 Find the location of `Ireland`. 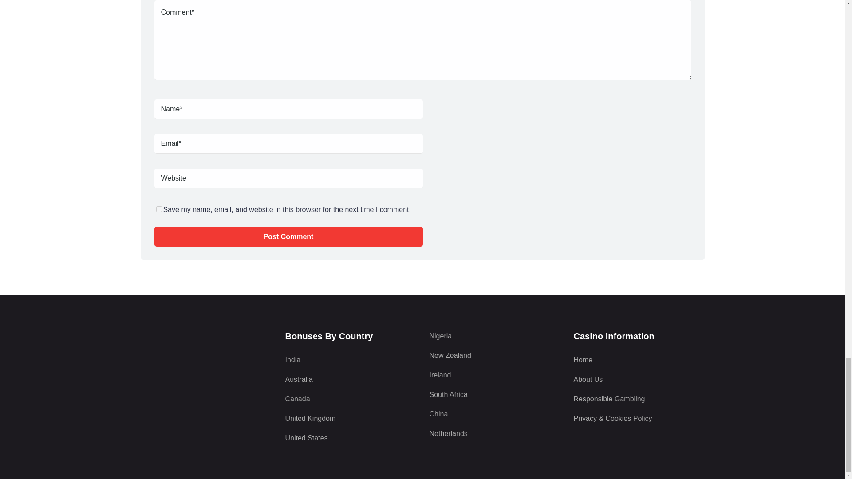

Ireland is located at coordinates (495, 375).